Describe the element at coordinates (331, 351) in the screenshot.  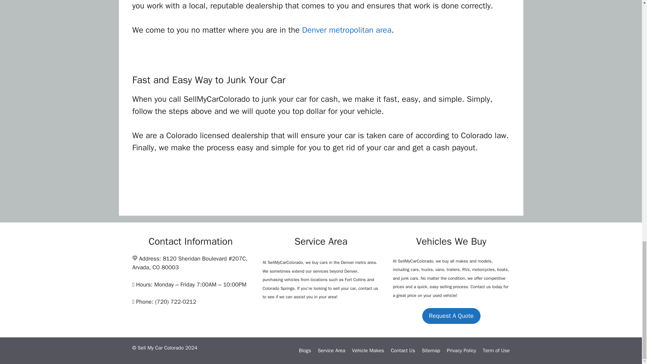
I see `Service Area` at that location.